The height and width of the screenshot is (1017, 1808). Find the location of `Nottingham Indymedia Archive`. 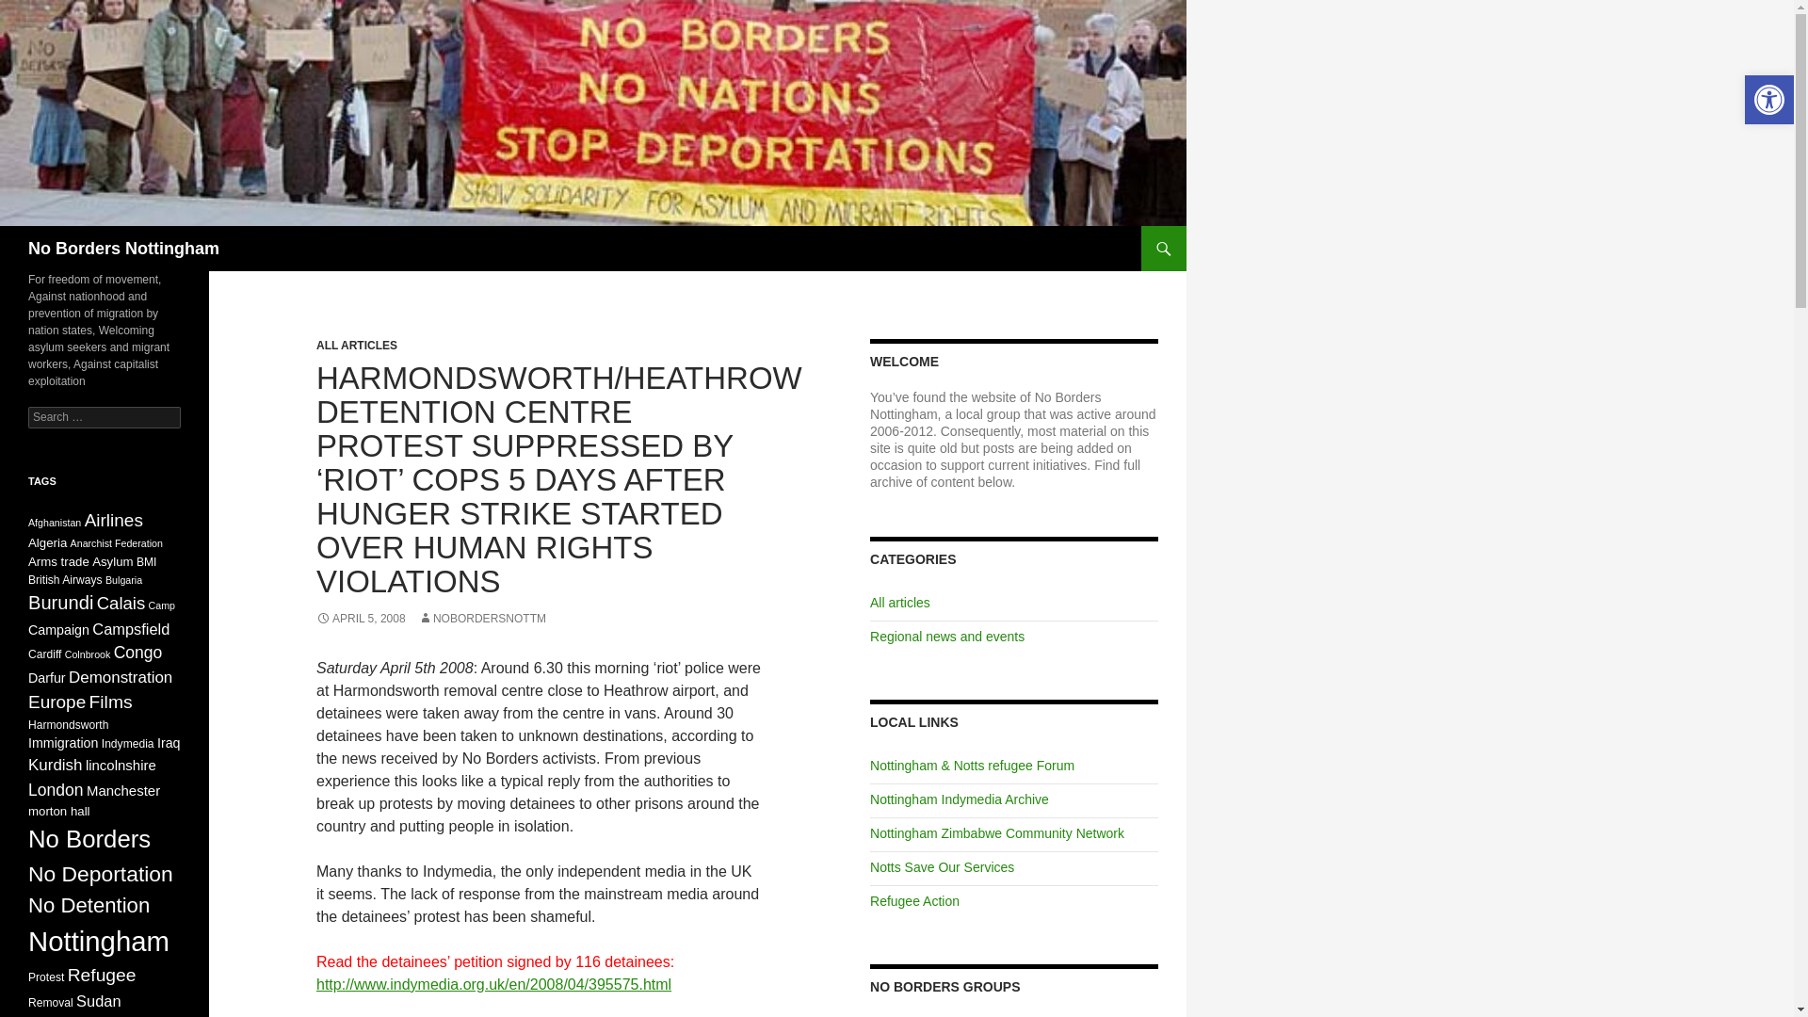

Nottingham Indymedia Archive is located at coordinates (959, 799).